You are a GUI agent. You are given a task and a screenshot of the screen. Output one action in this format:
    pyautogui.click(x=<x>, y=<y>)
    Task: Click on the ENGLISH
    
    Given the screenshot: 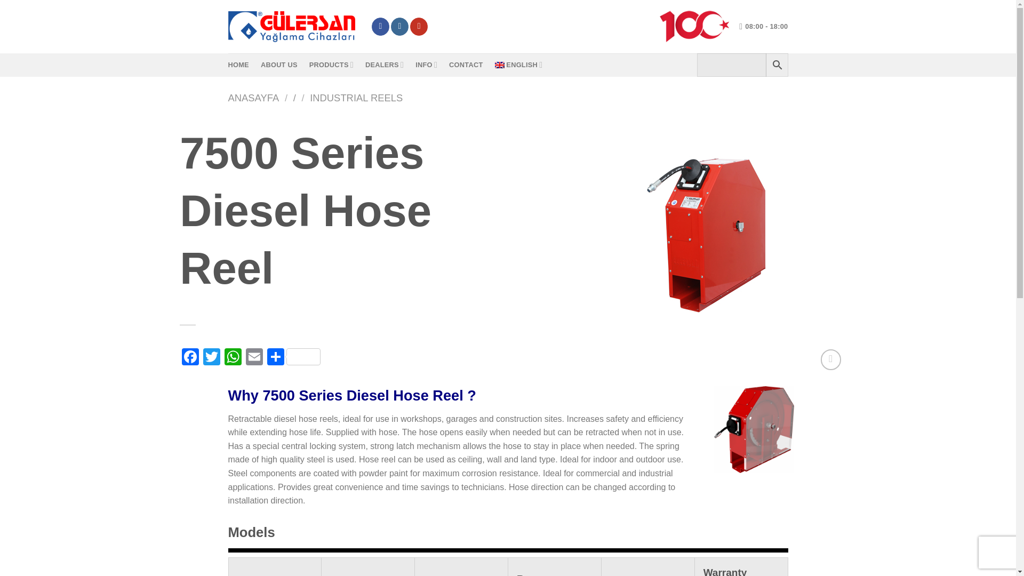 What is the action you would take?
    pyautogui.click(x=518, y=65)
    